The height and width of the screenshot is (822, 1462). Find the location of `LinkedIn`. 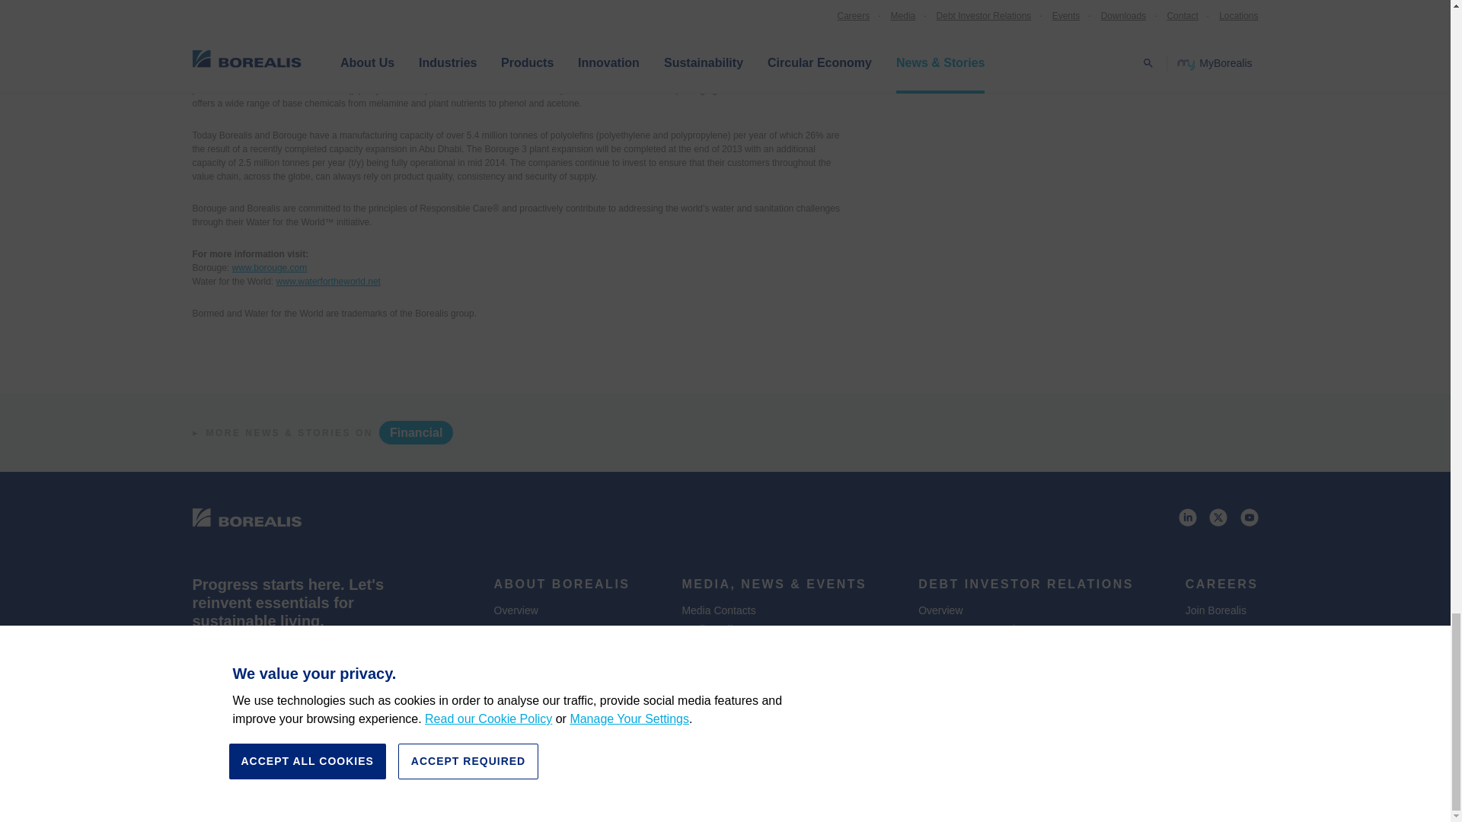

LinkedIn is located at coordinates (1188, 520).